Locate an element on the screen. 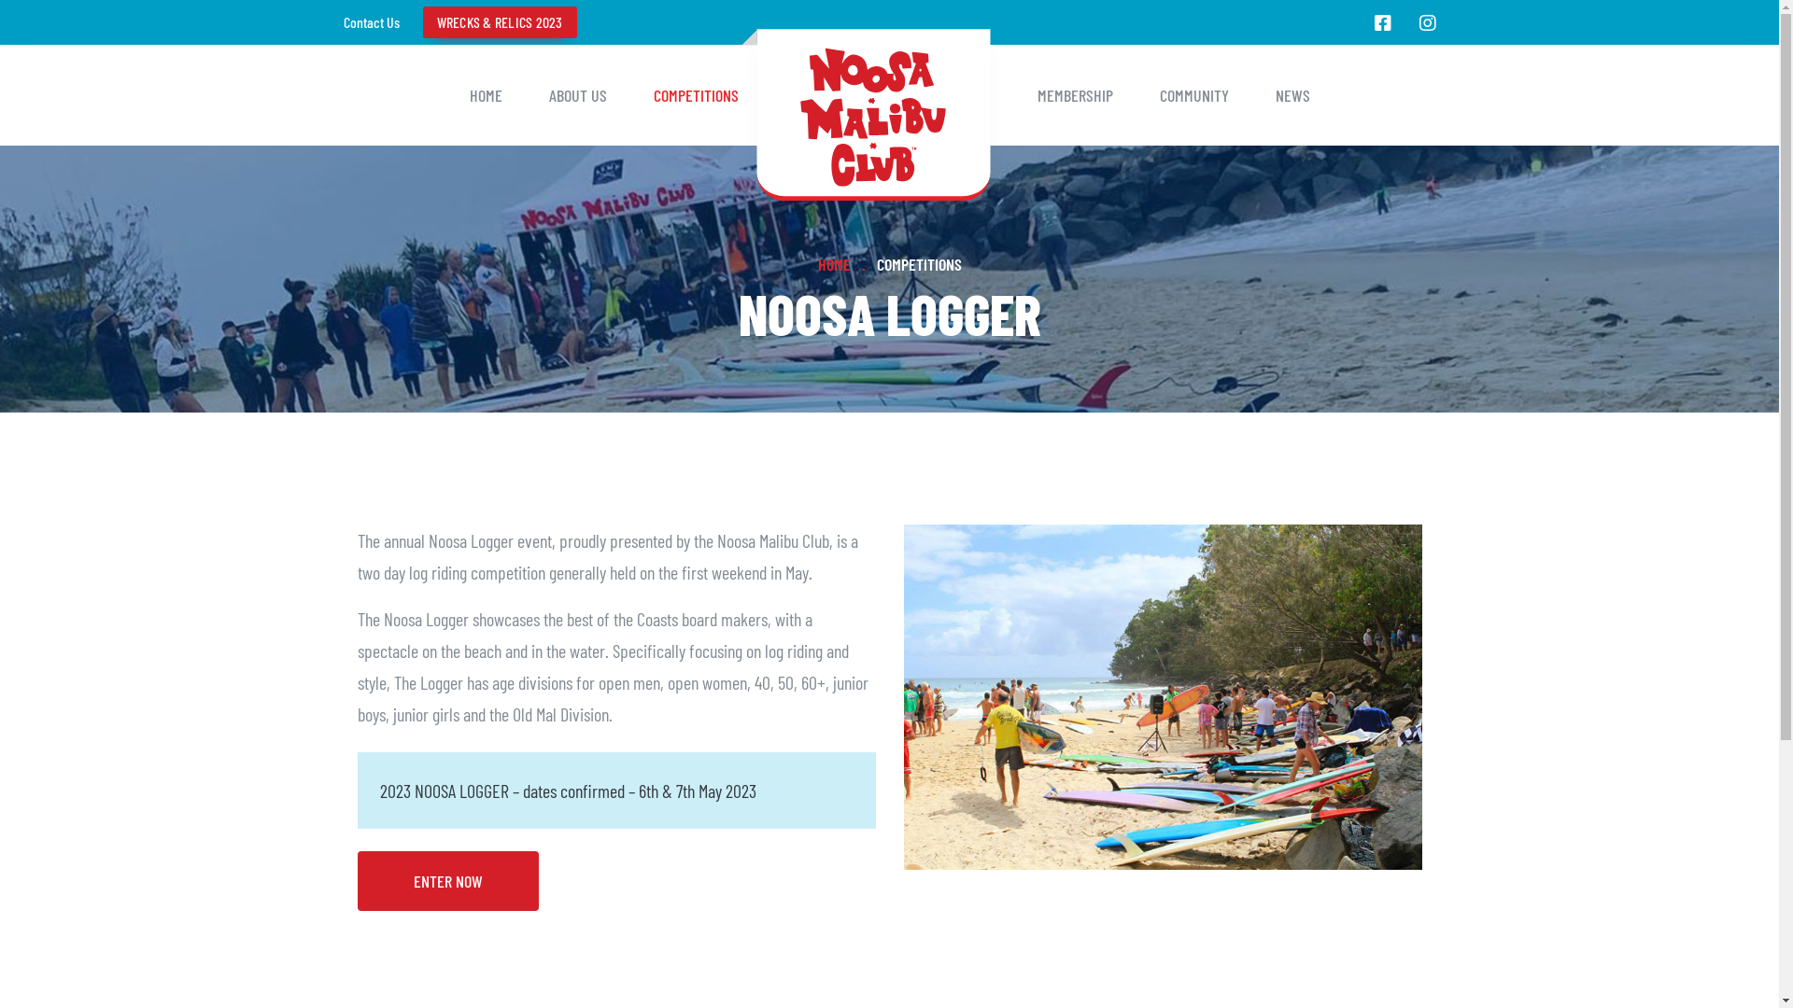 The width and height of the screenshot is (1793, 1008). NEWS is located at coordinates (1292, 95).